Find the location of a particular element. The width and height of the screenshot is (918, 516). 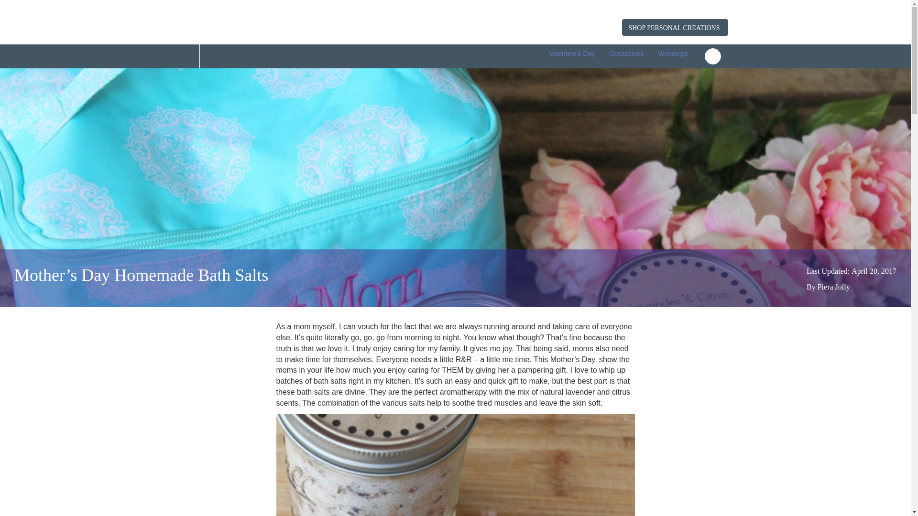

Occassions is located at coordinates (626, 54).